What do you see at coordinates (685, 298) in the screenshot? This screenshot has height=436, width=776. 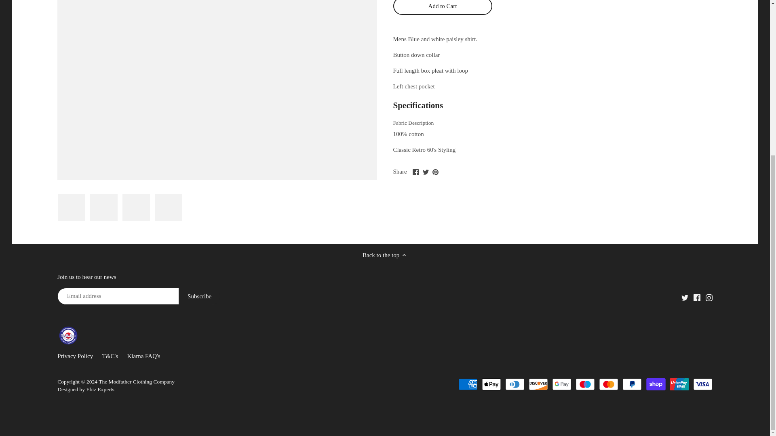 I see `Twitter` at bounding box center [685, 298].